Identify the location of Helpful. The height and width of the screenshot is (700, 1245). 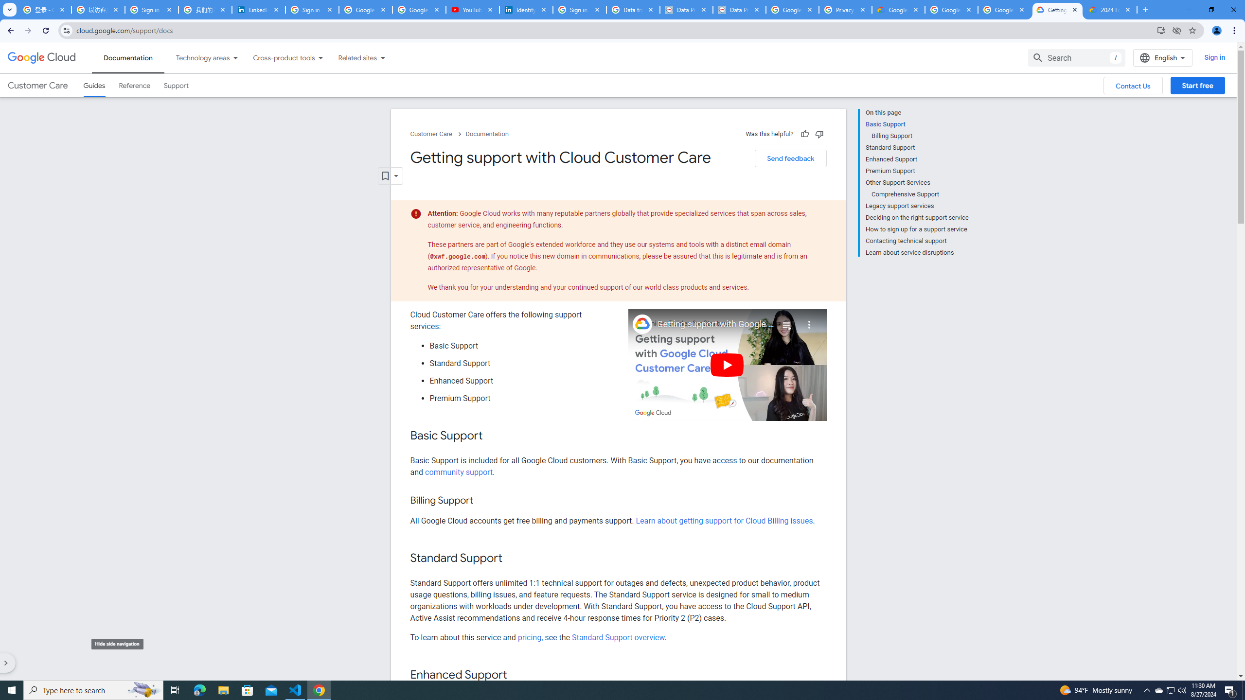
(804, 134).